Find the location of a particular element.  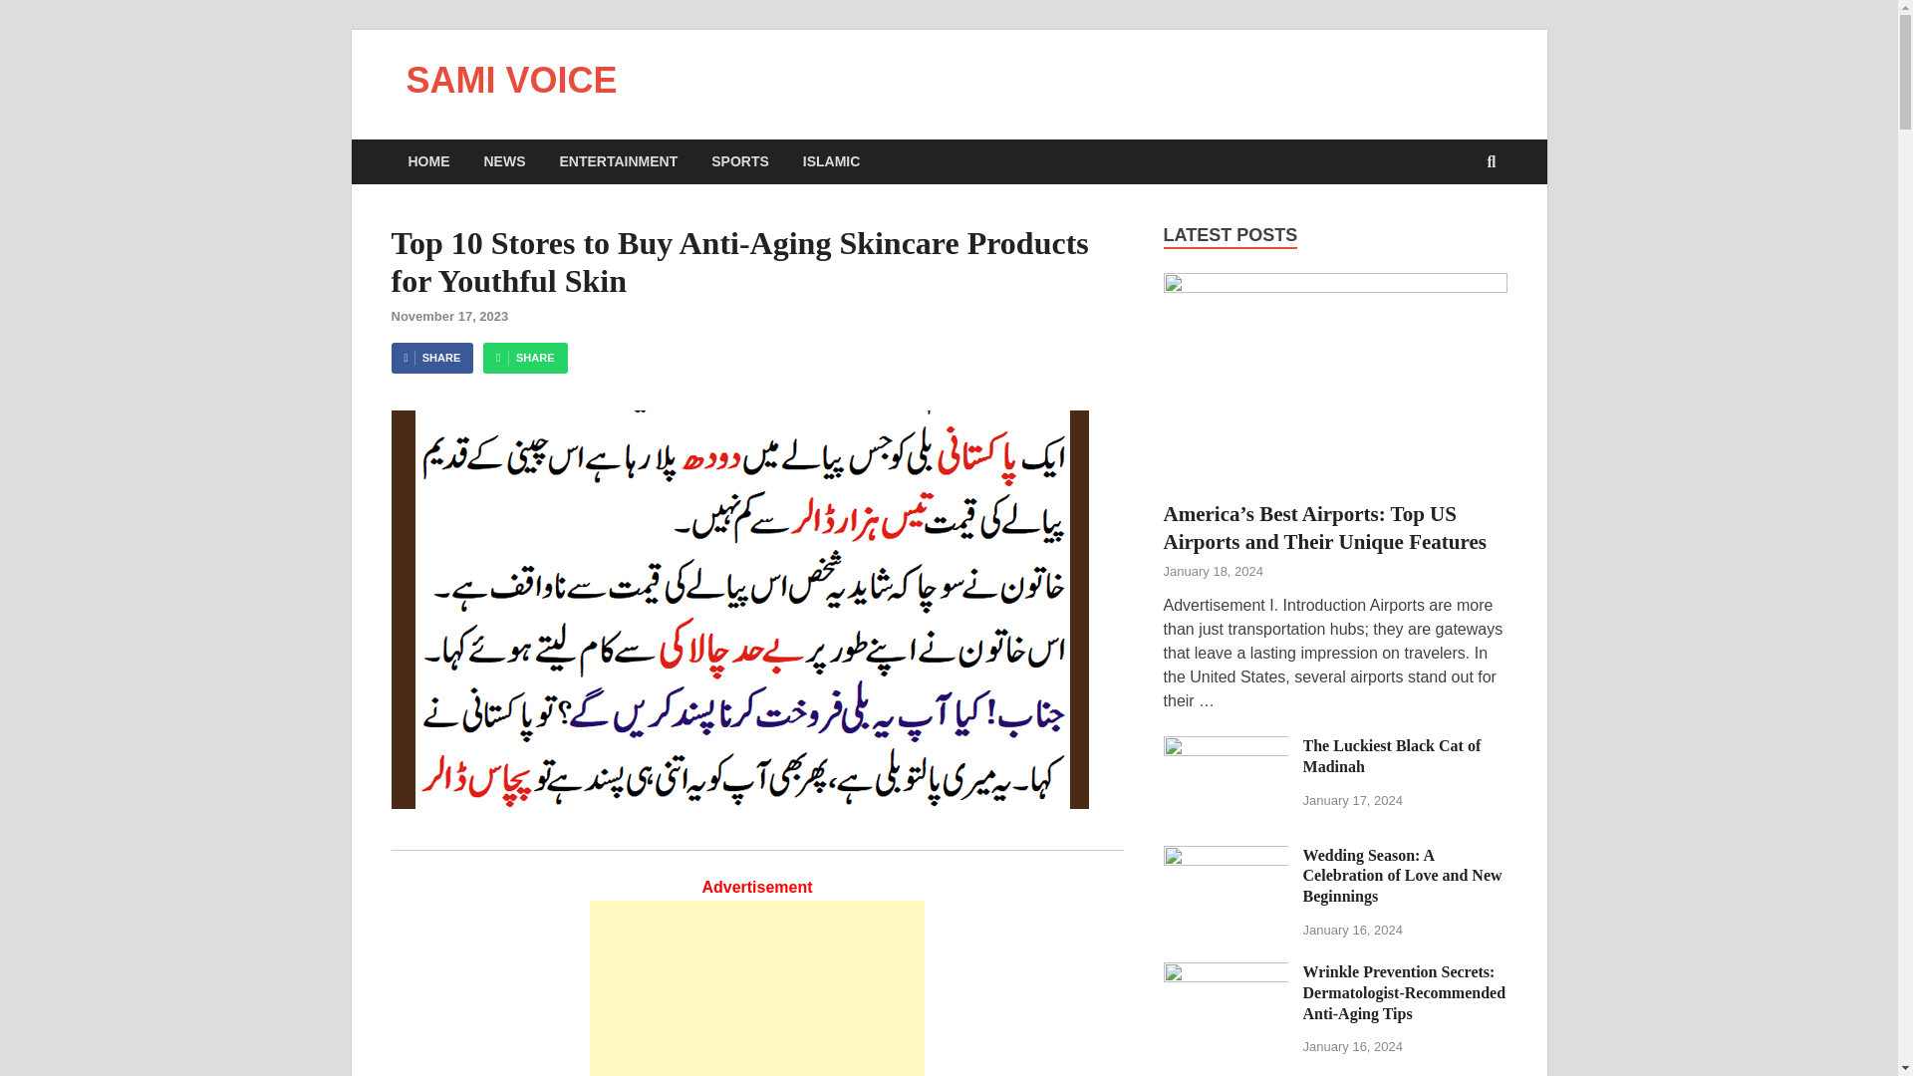

The Luckiest Black Cat of Madinah is located at coordinates (1226, 747).